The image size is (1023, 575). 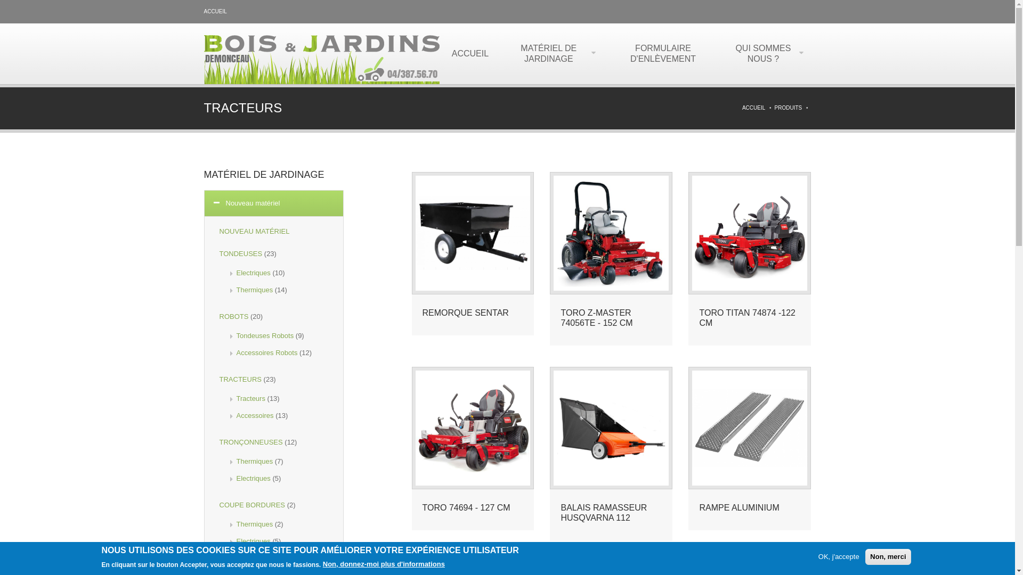 I want to click on Tracteurs, so click(x=251, y=398).